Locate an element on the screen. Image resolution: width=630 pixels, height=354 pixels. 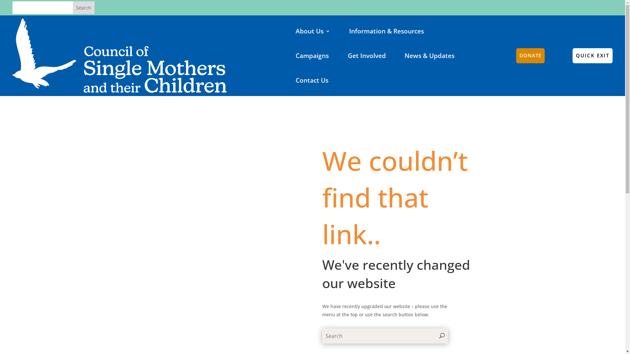
Campaigns is located at coordinates (312, 56).